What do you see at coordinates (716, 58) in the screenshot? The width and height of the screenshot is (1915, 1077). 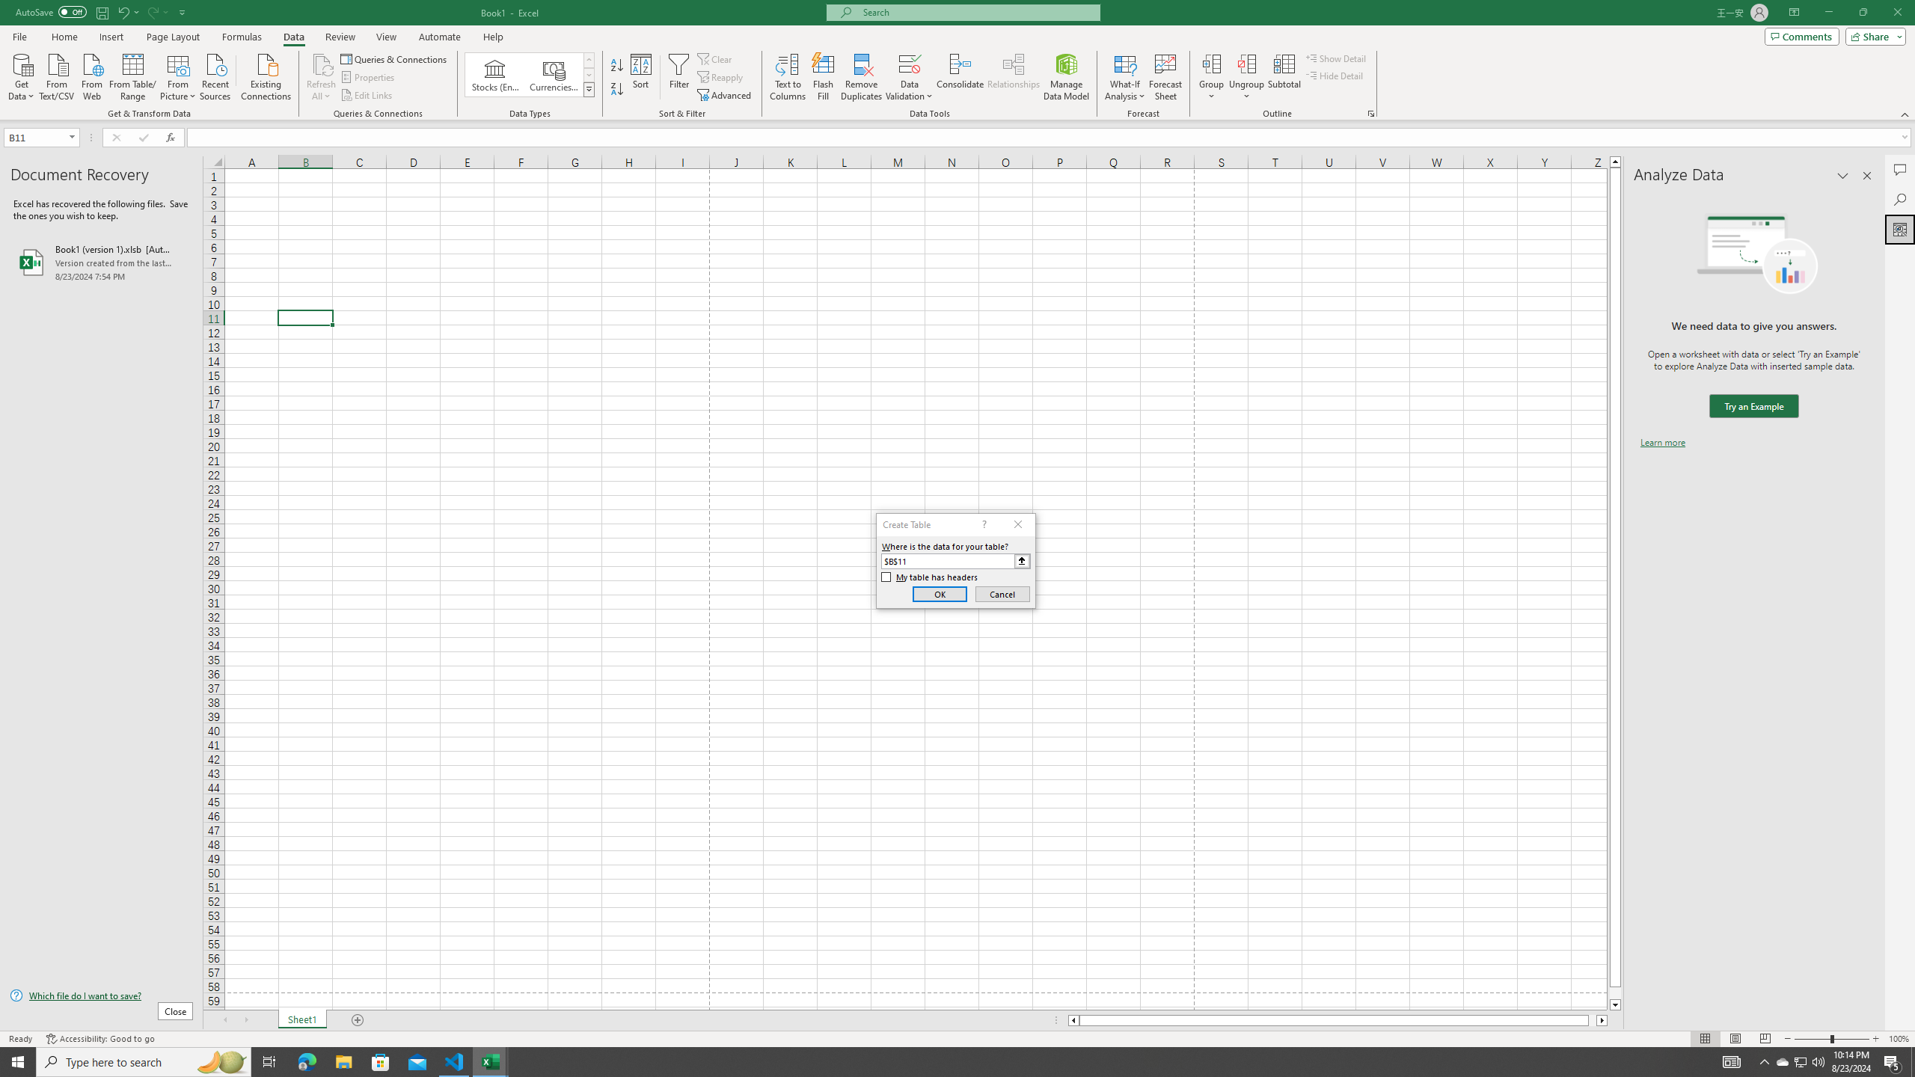 I see `Clear` at bounding box center [716, 58].